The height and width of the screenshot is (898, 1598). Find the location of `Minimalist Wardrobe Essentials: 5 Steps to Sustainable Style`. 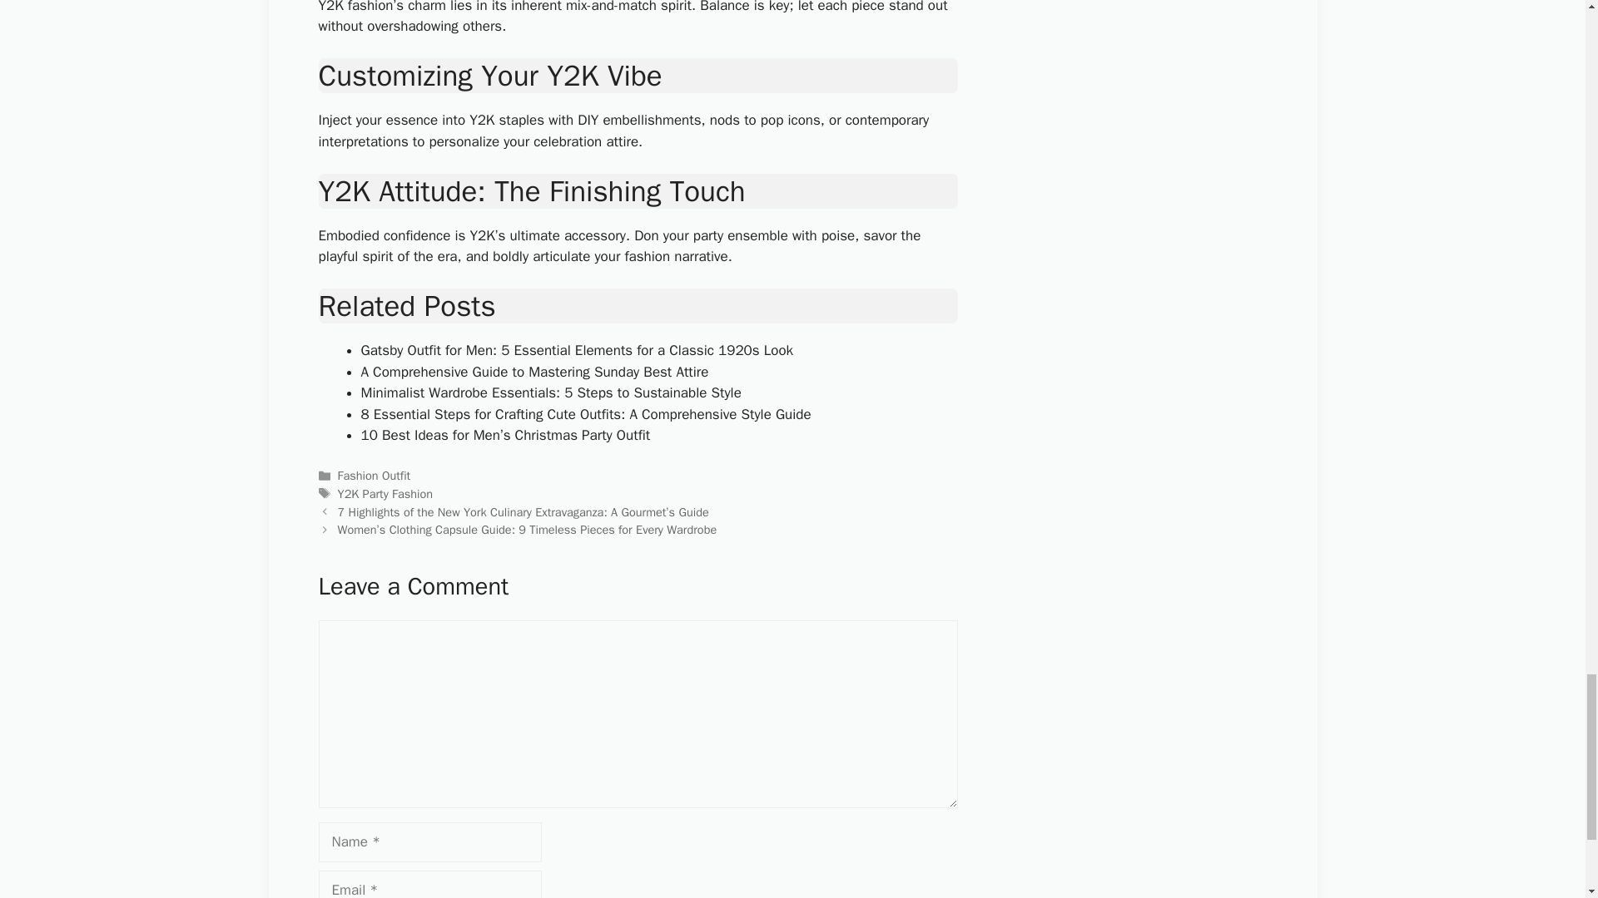

Minimalist Wardrobe Essentials: 5 Steps to Sustainable Style is located at coordinates (551, 392).